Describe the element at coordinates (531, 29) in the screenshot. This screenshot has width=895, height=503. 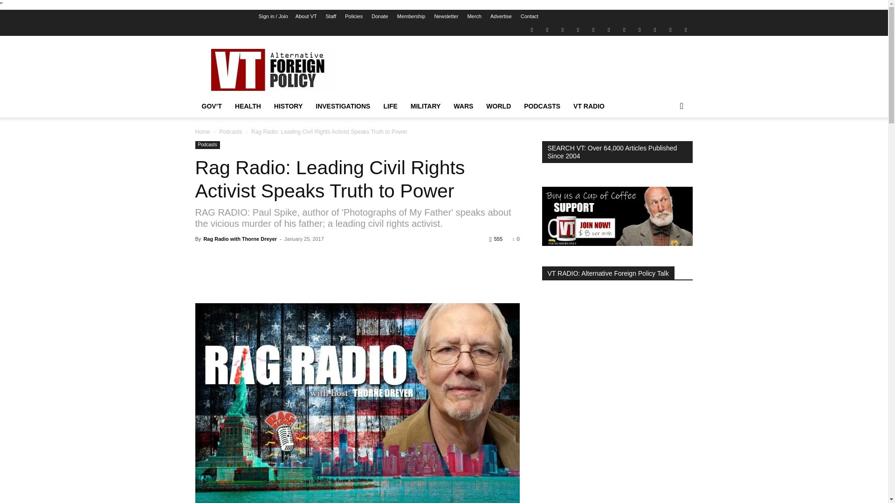
I see `Blogger` at that location.